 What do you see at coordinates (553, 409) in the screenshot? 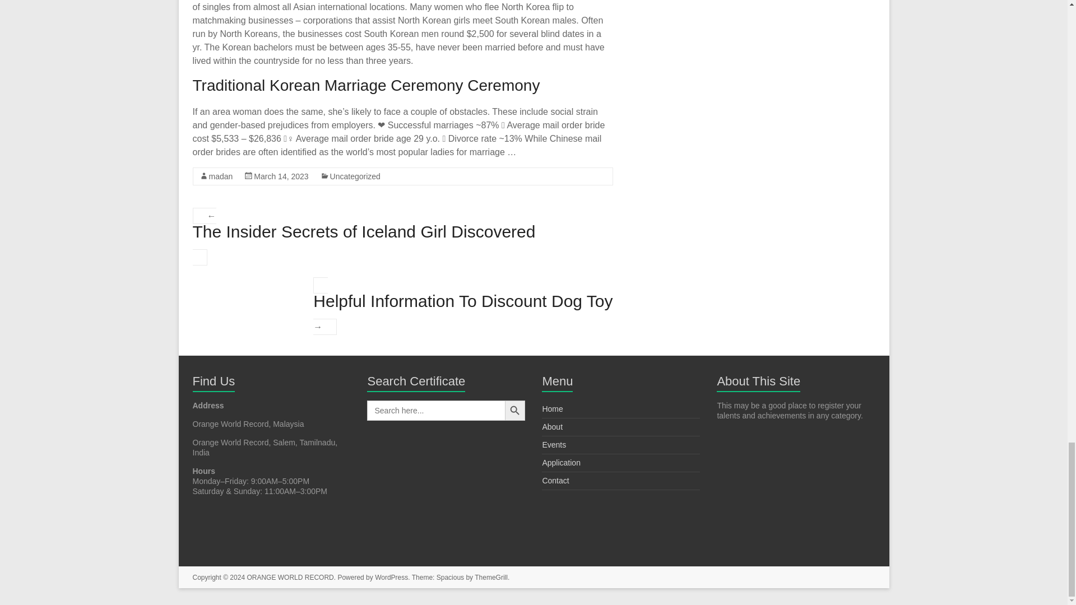
I see `Home` at bounding box center [553, 409].